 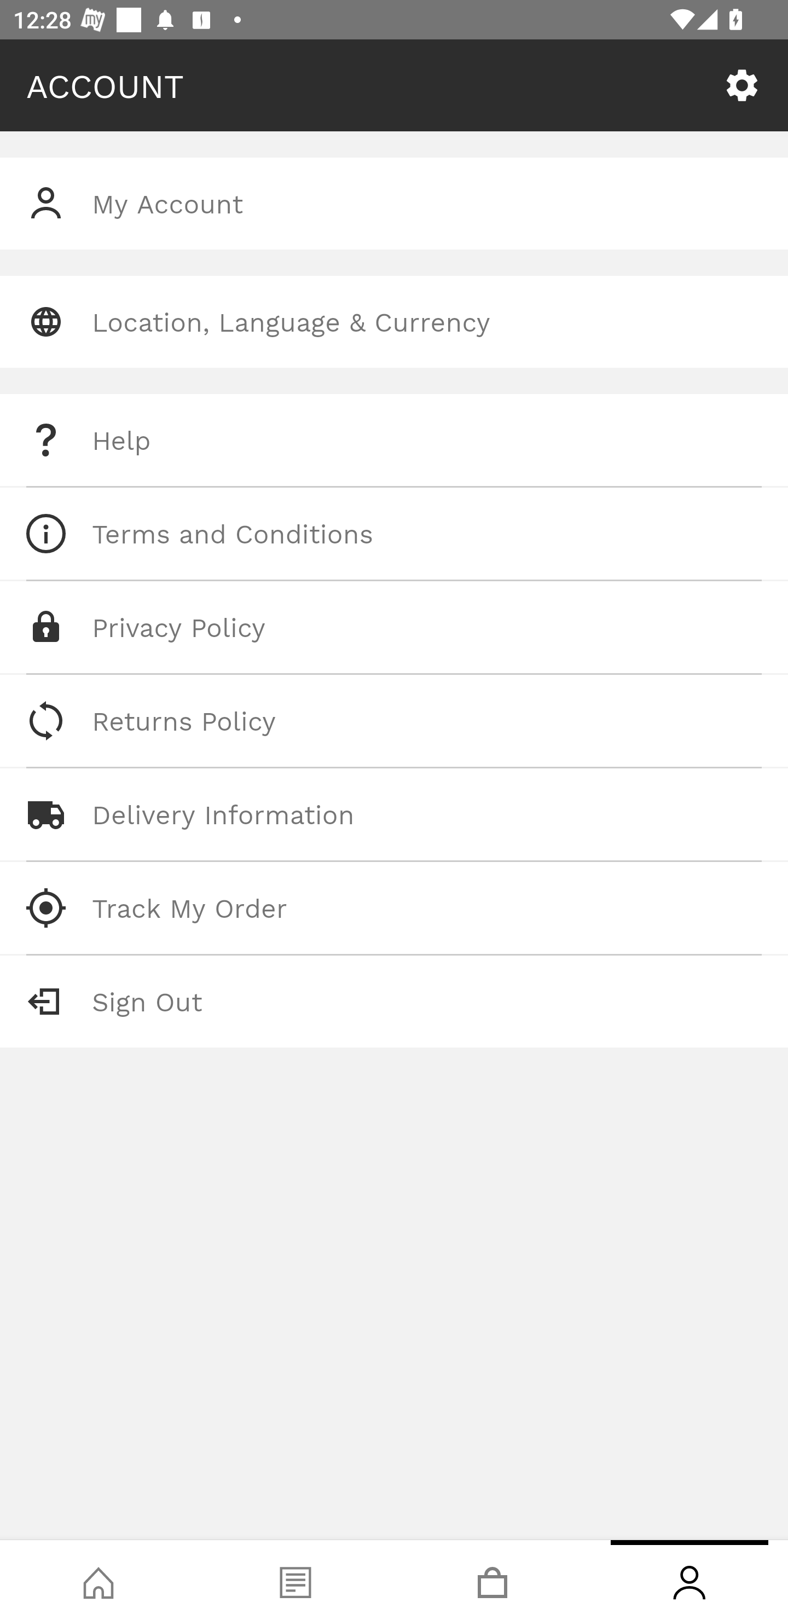 What do you see at coordinates (394, 1002) in the screenshot?
I see `Sign Out` at bounding box center [394, 1002].